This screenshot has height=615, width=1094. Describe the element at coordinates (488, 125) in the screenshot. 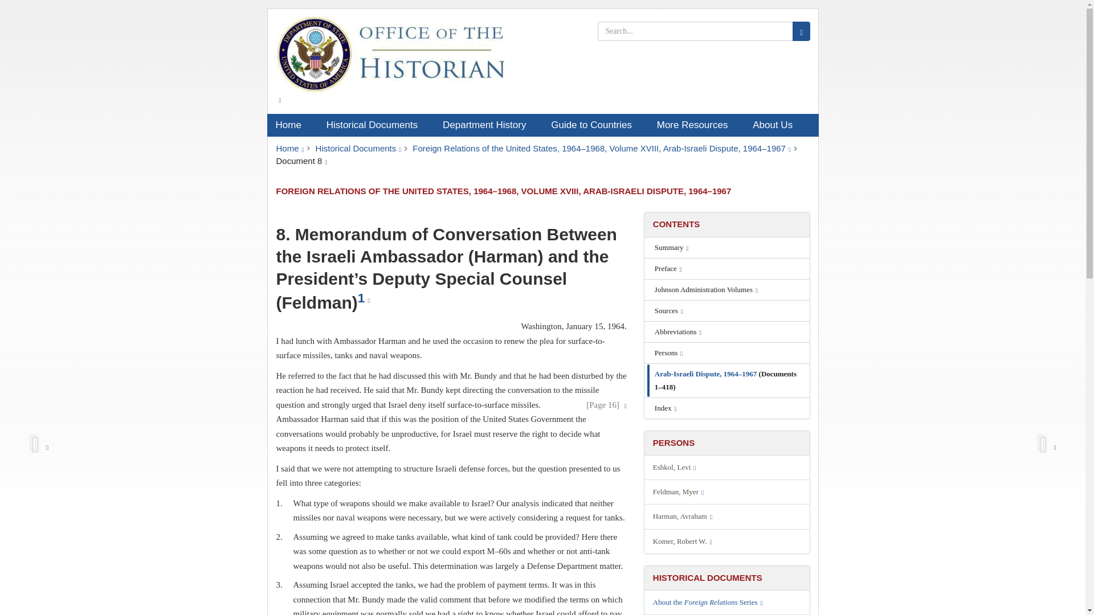

I see `Department History` at that location.